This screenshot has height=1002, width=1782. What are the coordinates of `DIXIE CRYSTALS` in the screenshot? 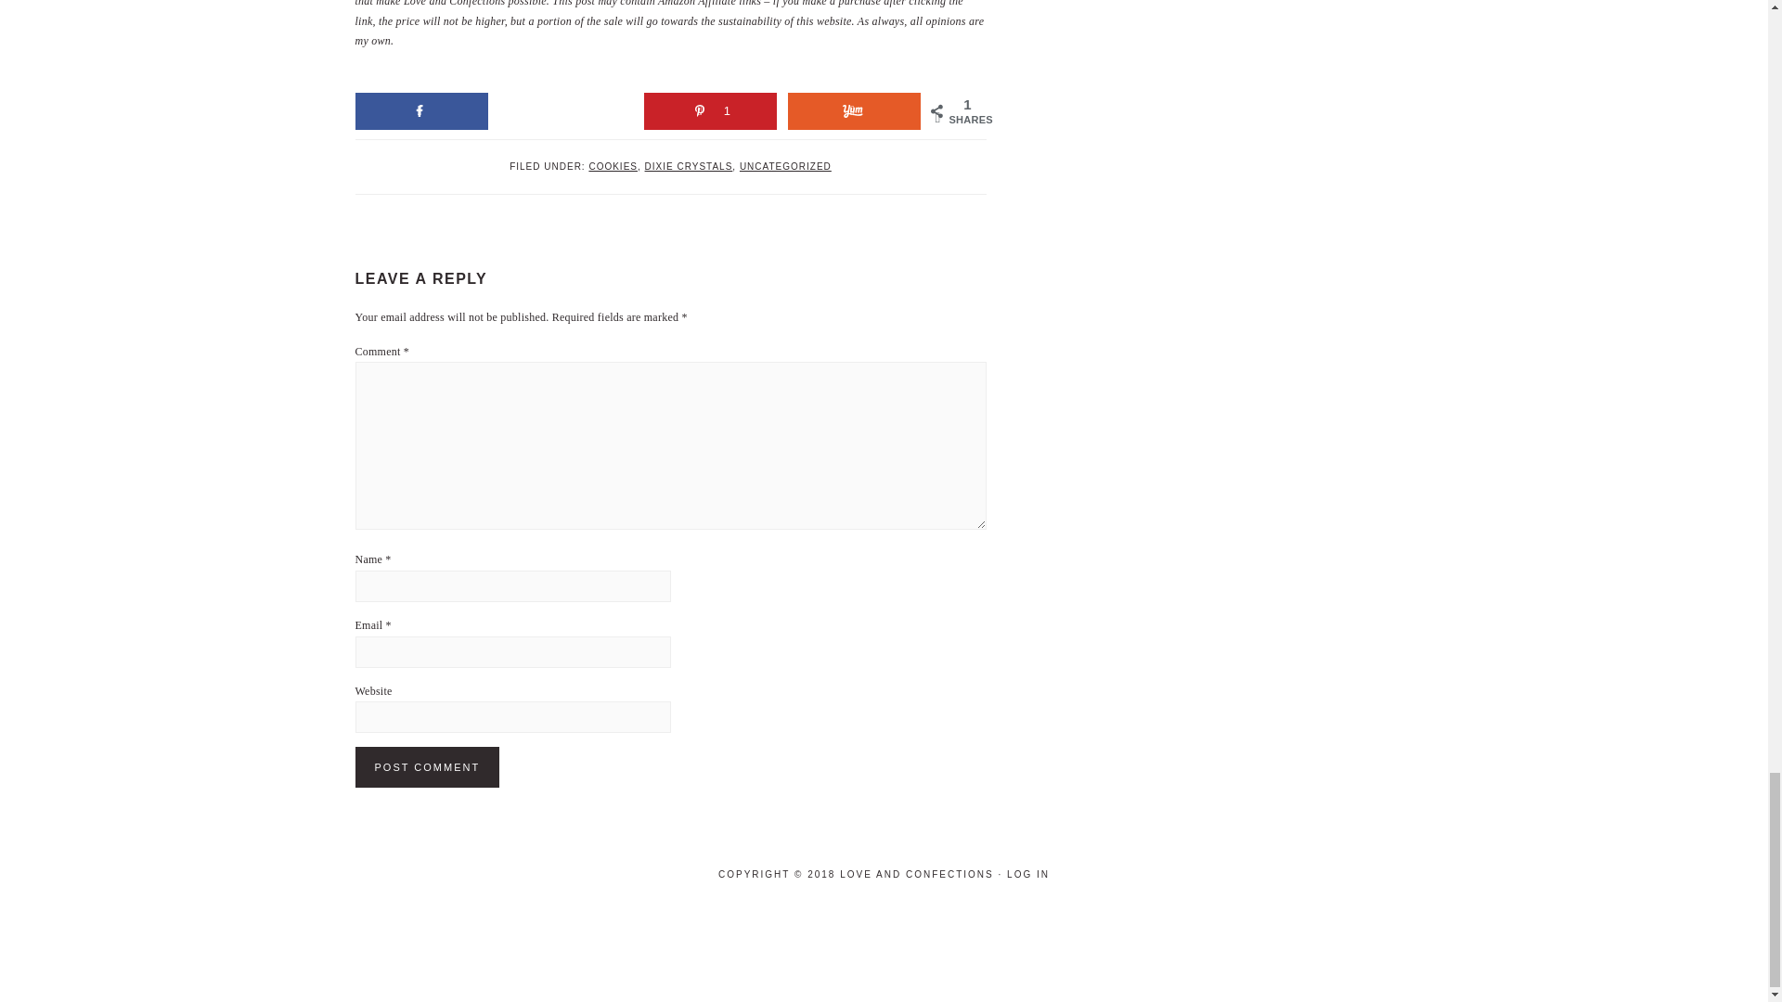 It's located at (689, 165).